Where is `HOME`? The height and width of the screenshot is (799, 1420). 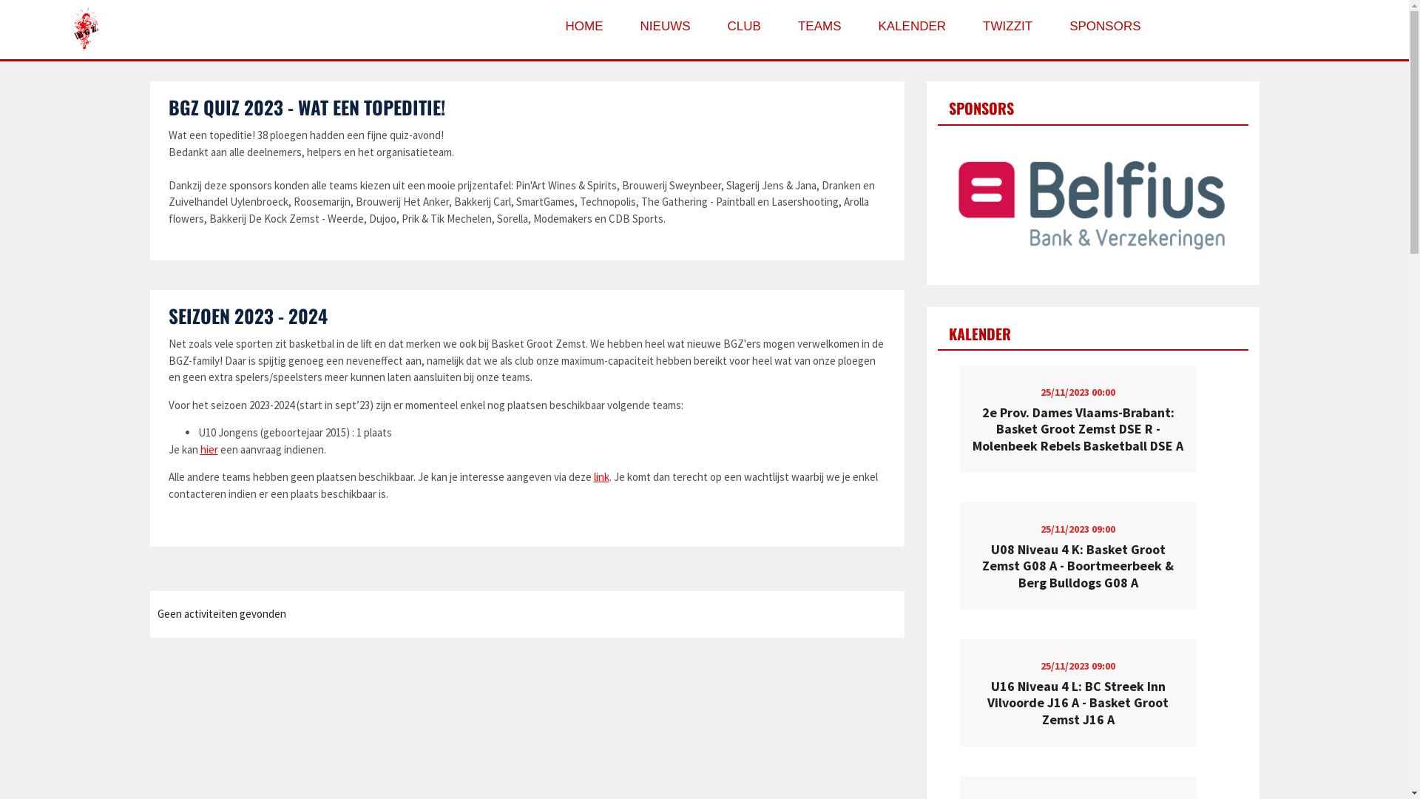 HOME is located at coordinates (584, 27).